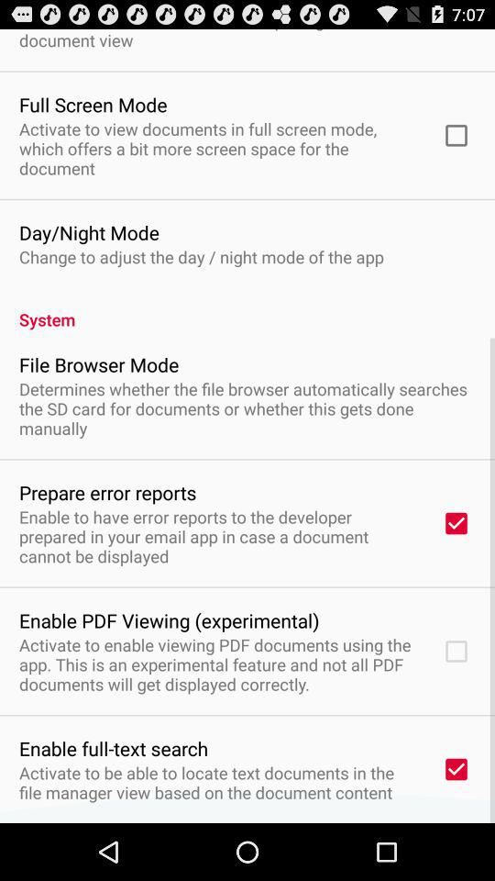  I want to click on click app below activate to enable app, so click(114, 748).